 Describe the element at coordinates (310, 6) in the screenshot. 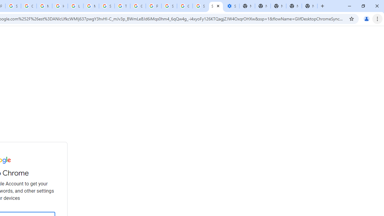

I see `New Tab` at that location.